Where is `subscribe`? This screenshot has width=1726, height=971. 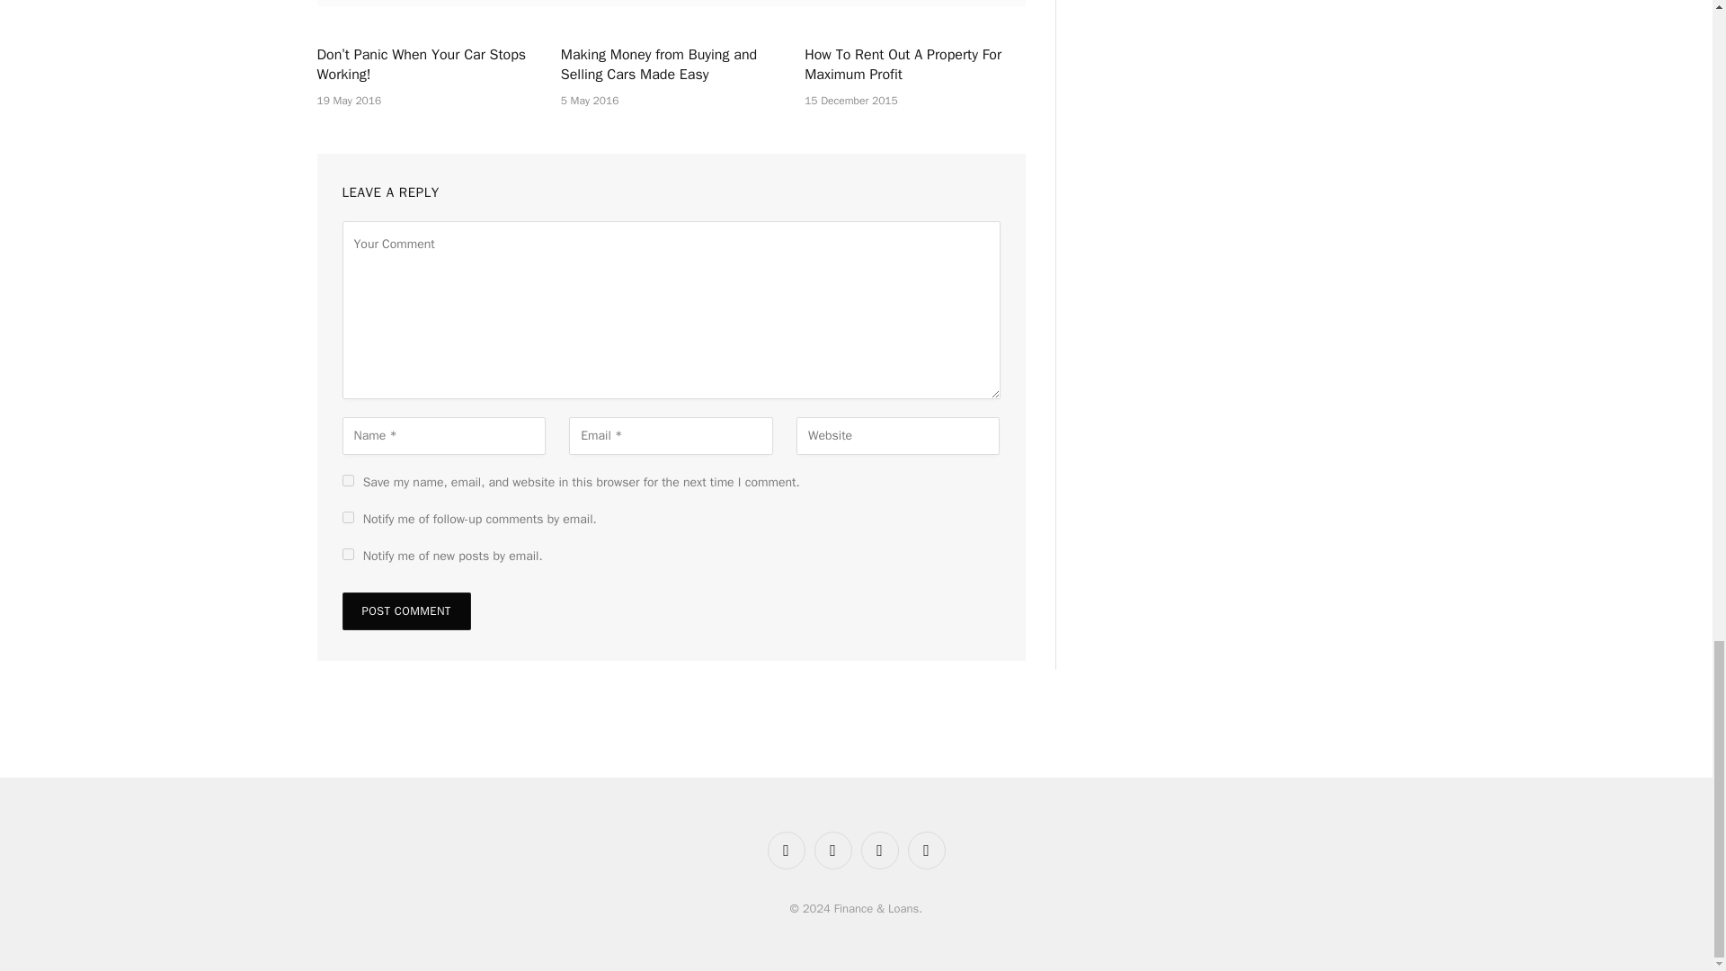
subscribe is located at coordinates (347, 554).